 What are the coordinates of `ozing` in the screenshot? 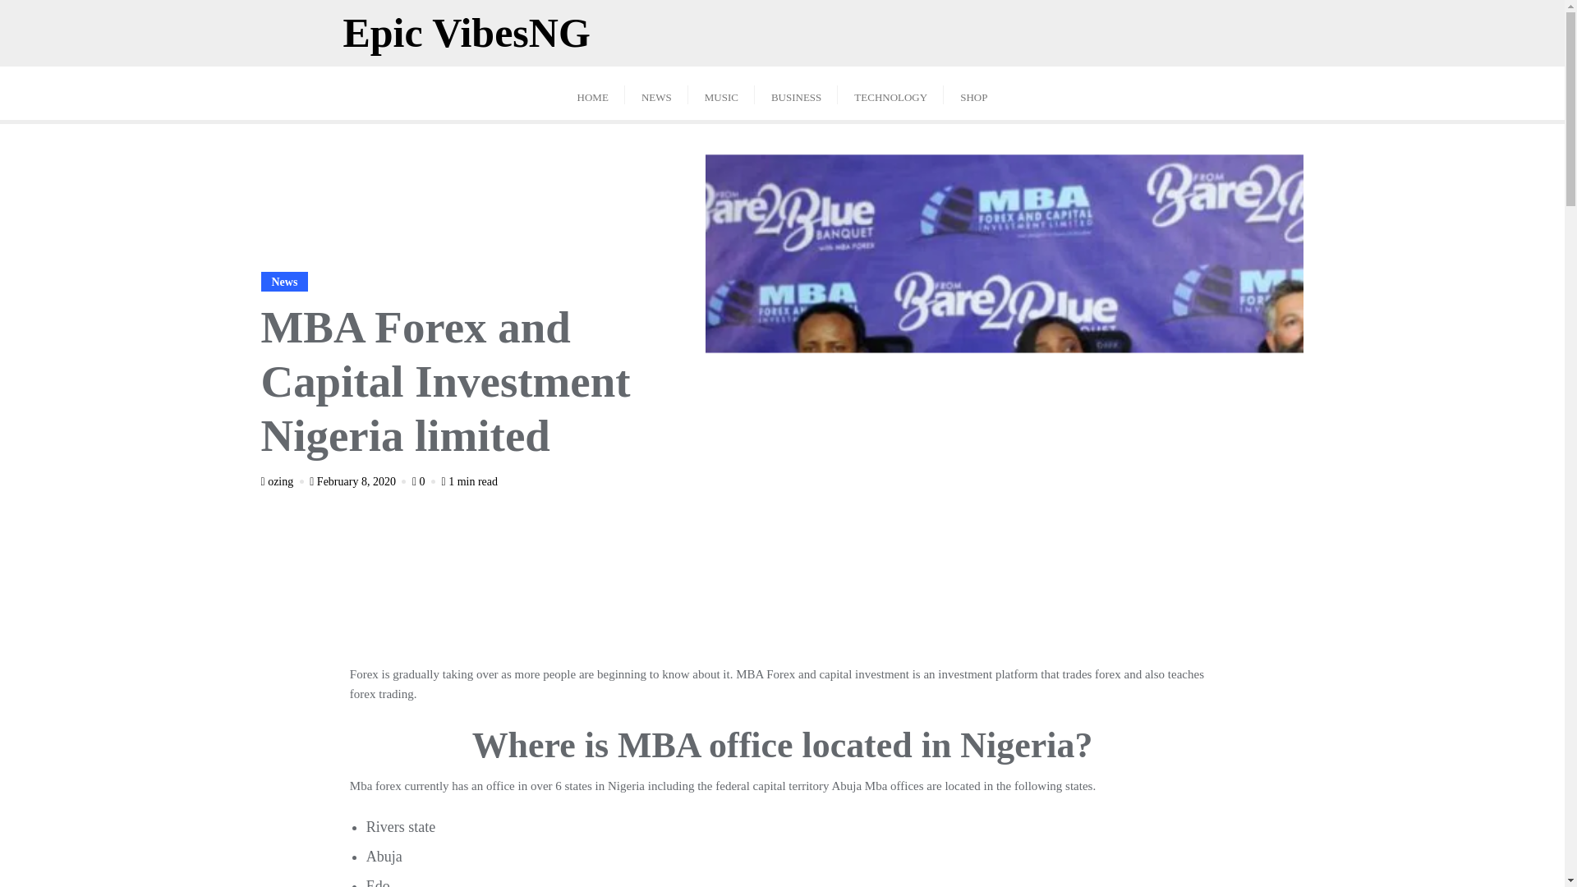 It's located at (284, 481).